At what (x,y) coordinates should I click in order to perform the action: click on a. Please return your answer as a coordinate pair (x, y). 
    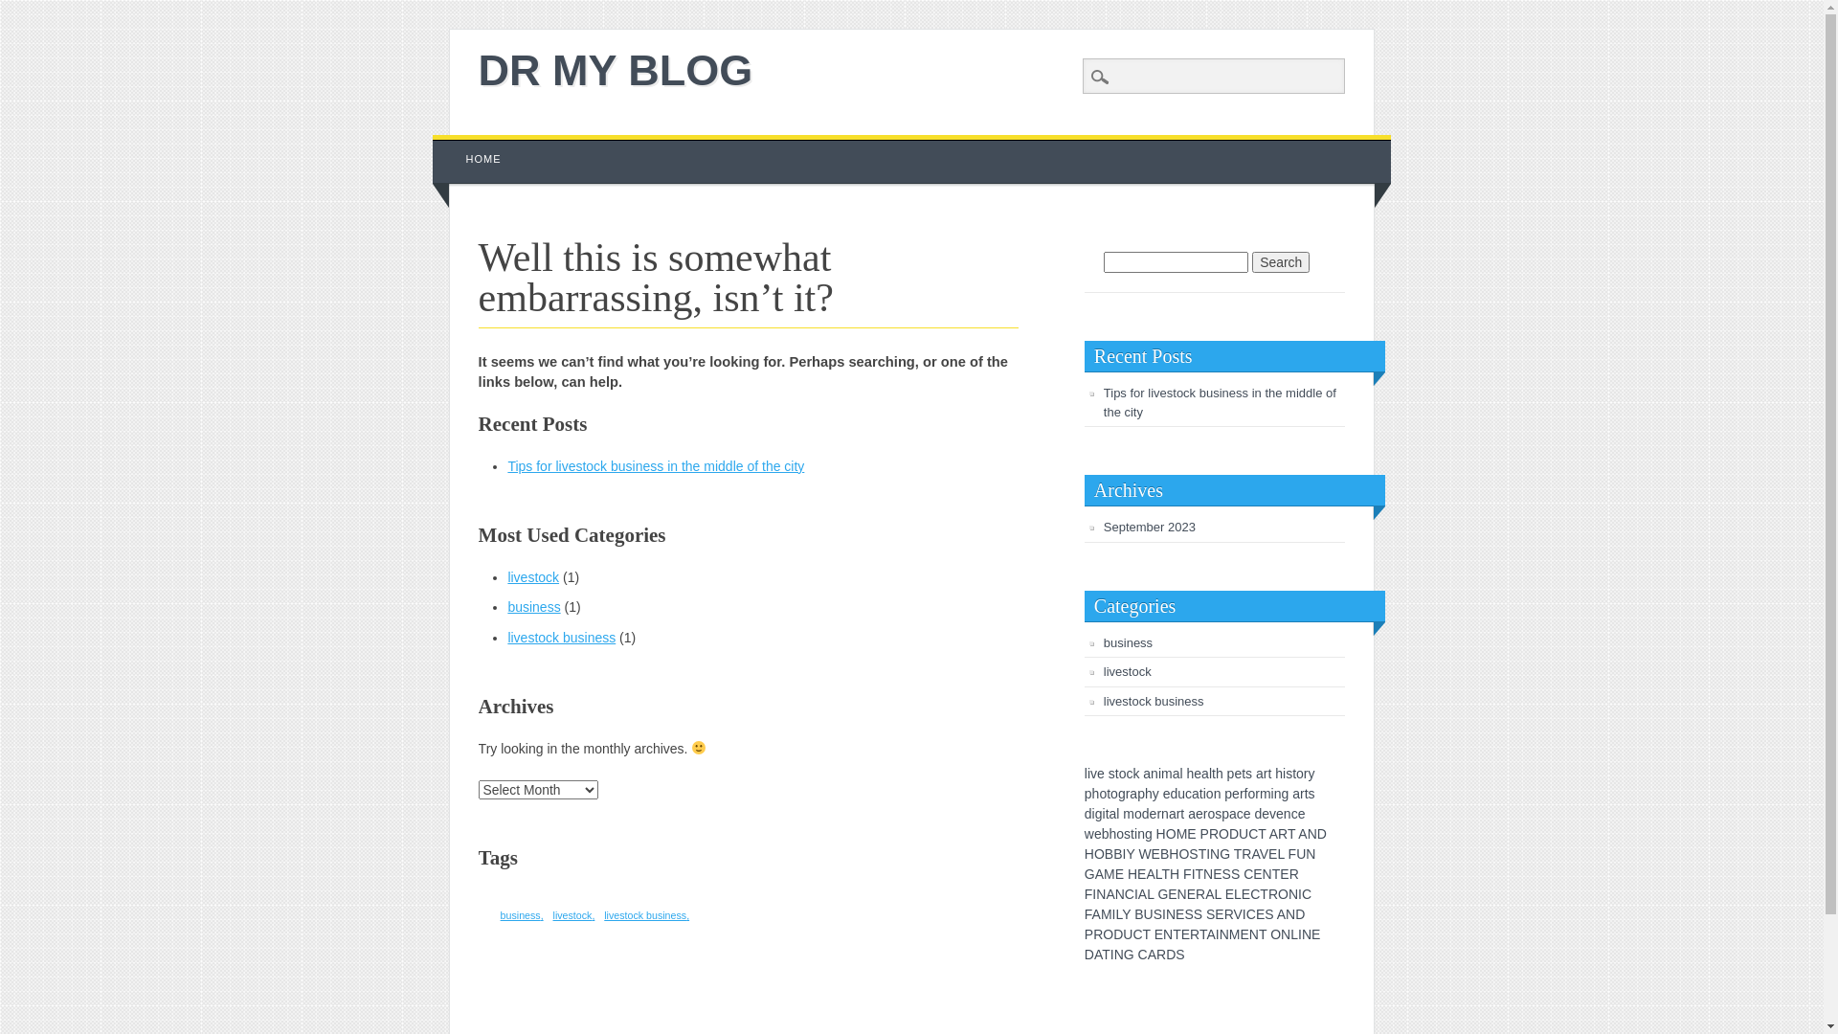
    Looking at the image, I should click on (1196, 794).